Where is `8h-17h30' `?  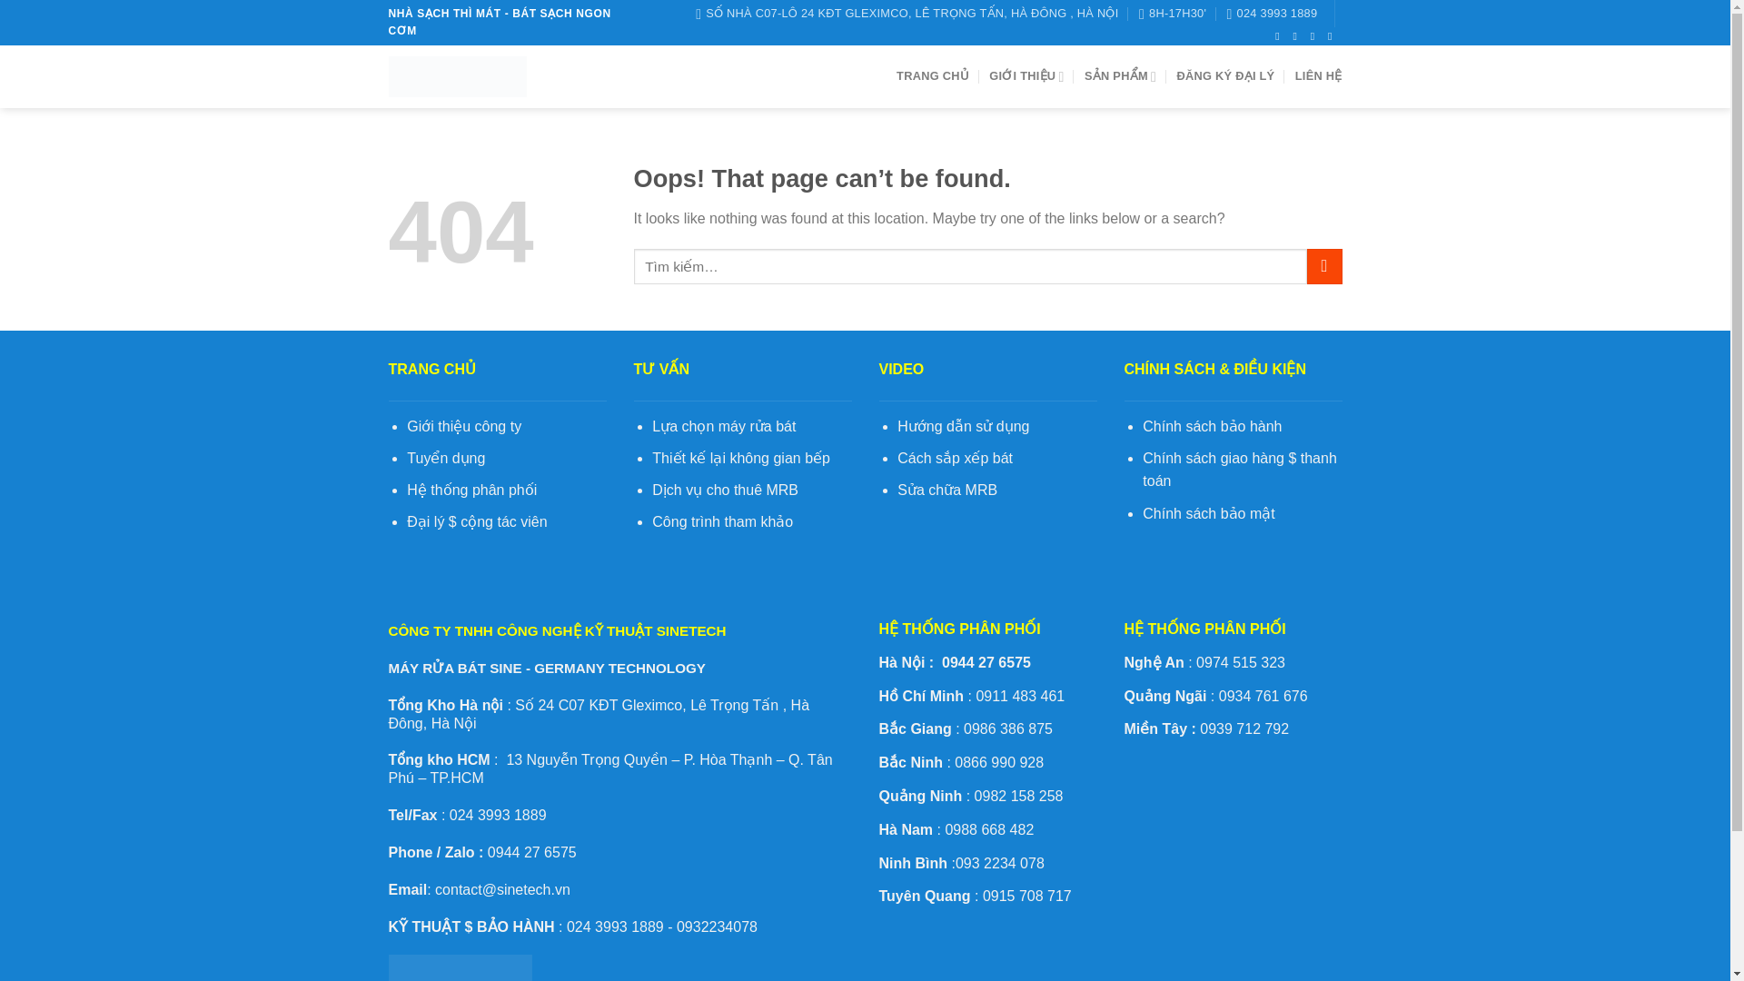 8h-17h30'  is located at coordinates (1172, 14).